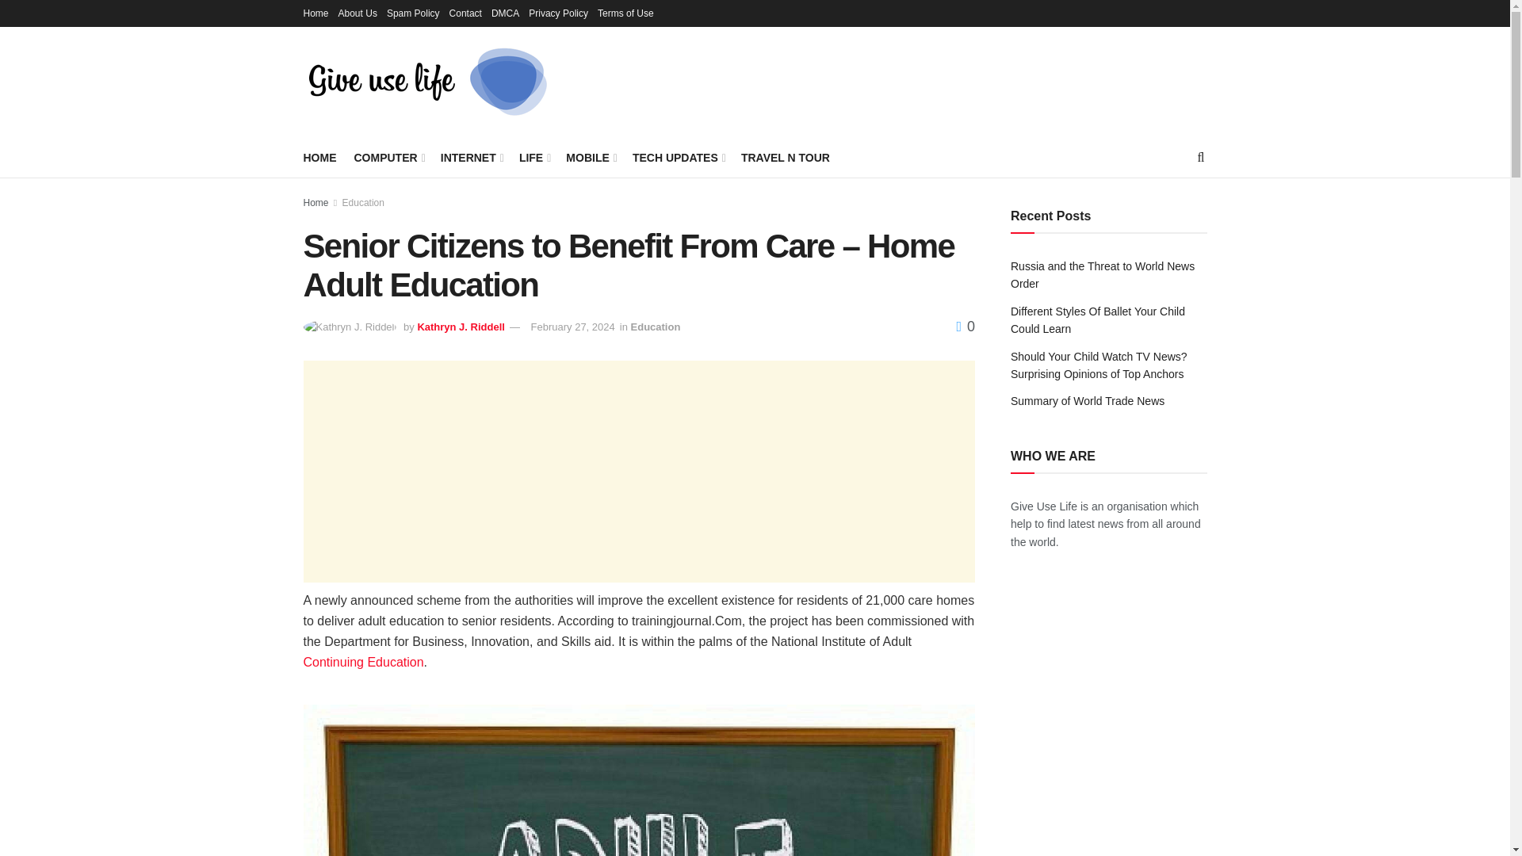 This screenshot has height=856, width=1522. I want to click on About Us, so click(358, 13).